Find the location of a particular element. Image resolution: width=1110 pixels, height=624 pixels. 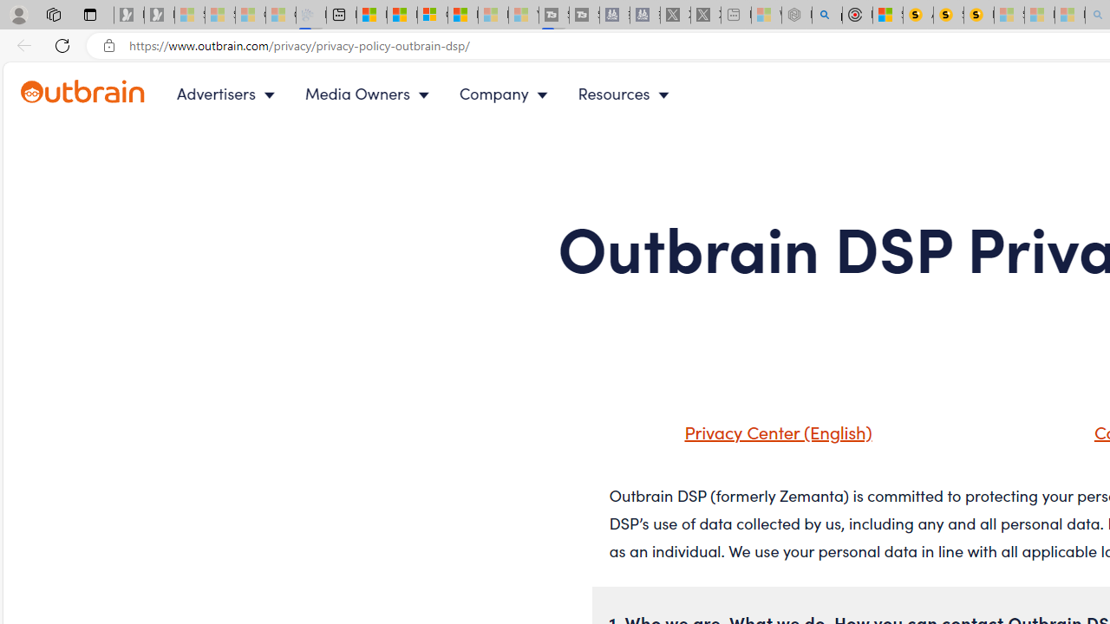

Microsoft Start - Sleeping is located at coordinates (493, 16).